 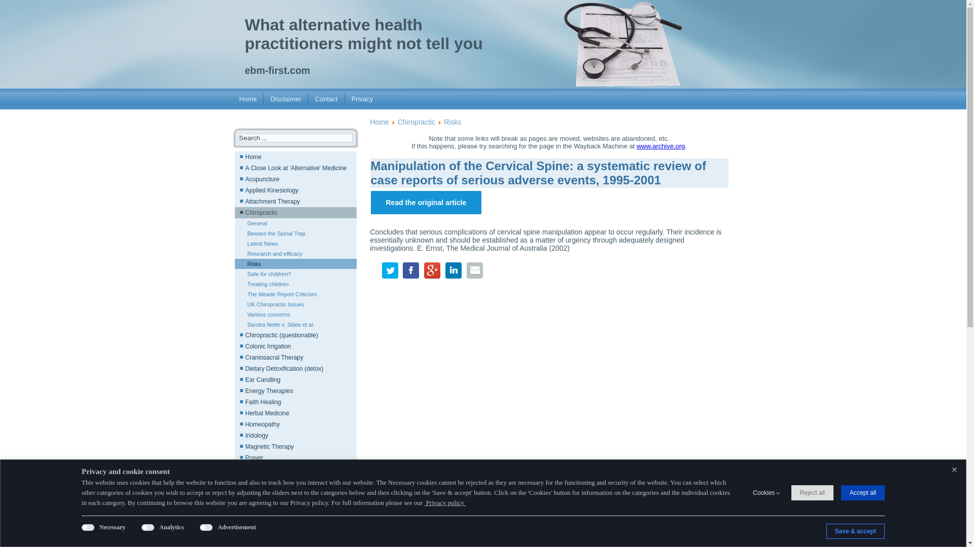 I want to click on A Close Look at 'Alternative' Medicine, so click(x=295, y=168).